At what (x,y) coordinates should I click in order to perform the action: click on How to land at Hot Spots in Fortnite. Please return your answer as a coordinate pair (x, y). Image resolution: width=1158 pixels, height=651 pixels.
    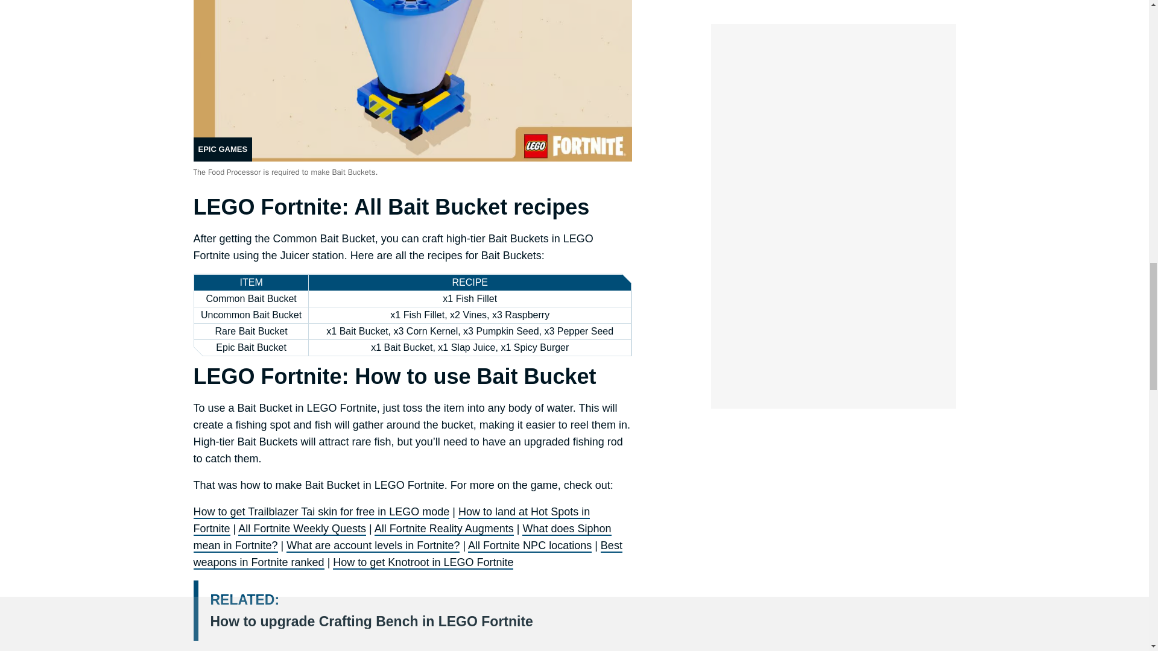
    Looking at the image, I should click on (391, 521).